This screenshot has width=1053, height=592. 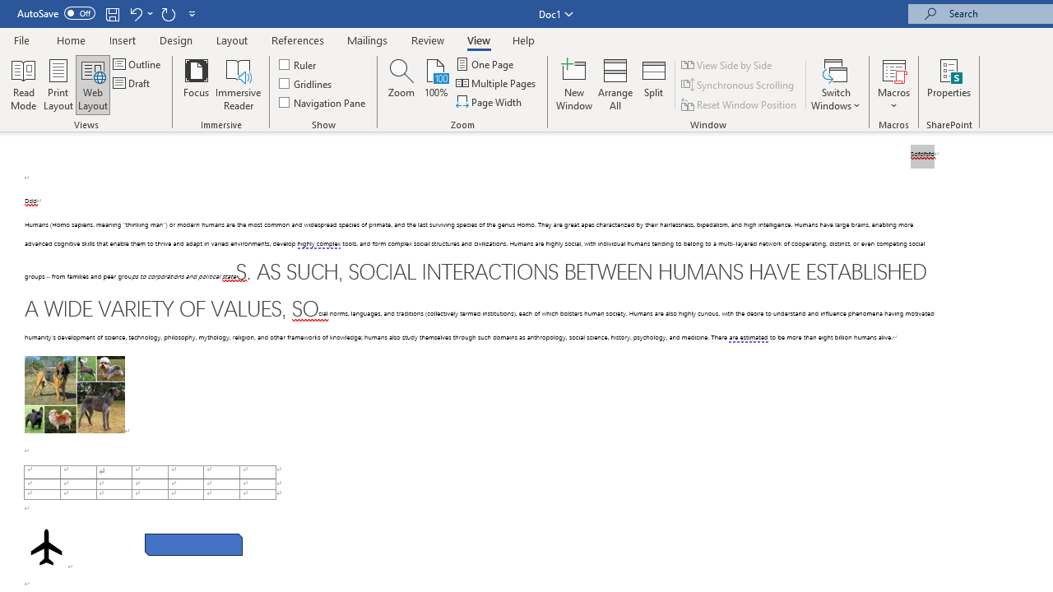 I want to click on Draft, so click(x=133, y=84).